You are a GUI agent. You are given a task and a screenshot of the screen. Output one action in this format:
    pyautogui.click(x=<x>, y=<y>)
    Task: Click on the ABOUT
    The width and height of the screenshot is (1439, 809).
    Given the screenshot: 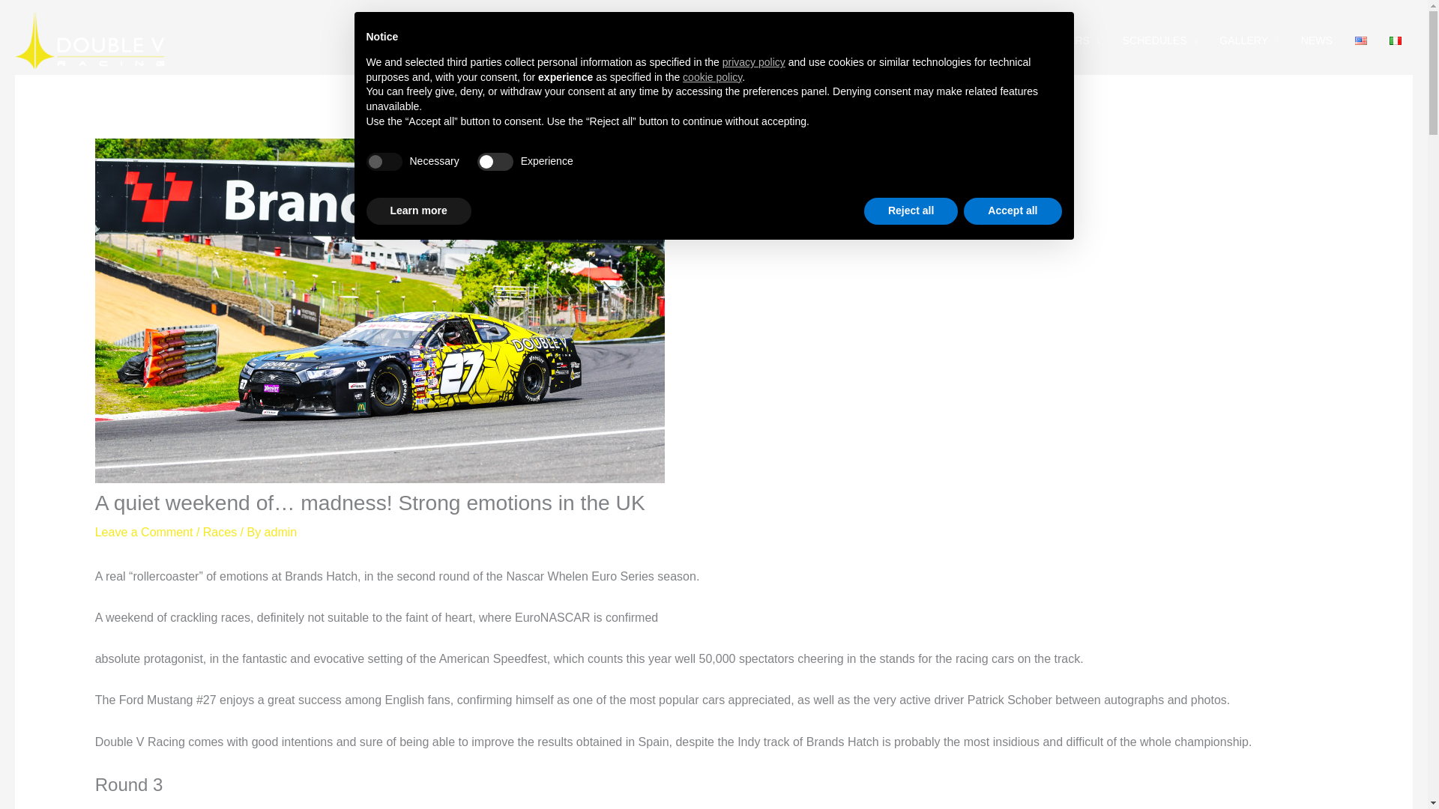 What is the action you would take?
    pyautogui.click(x=928, y=40)
    